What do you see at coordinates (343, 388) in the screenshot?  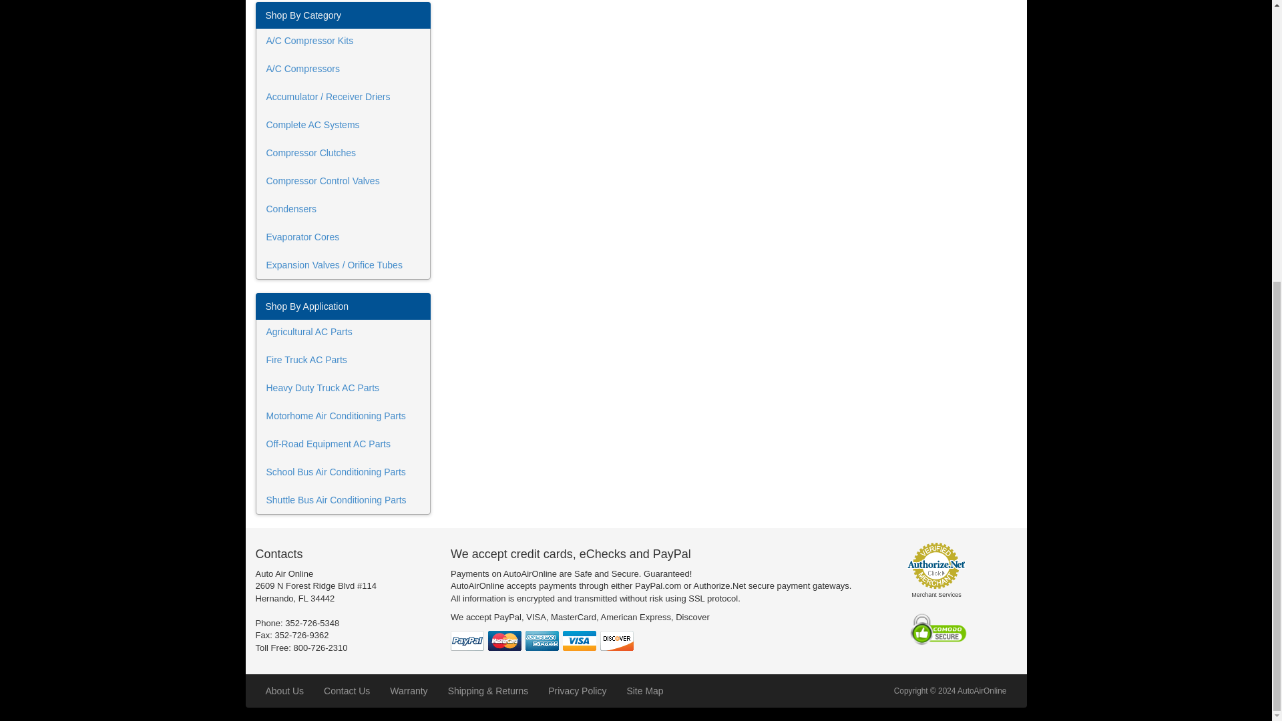 I see `Automotive air conditioning heavy duty truck ac parts` at bounding box center [343, 388].